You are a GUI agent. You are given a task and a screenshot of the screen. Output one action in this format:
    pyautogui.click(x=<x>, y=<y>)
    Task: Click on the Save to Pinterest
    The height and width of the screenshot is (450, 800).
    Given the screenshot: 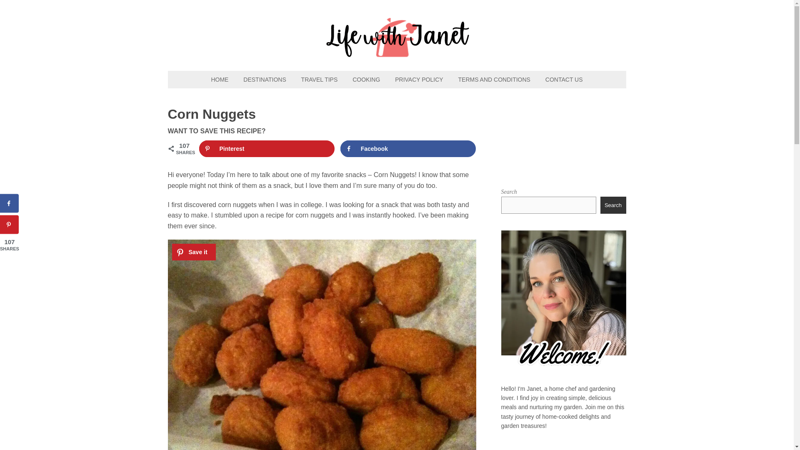 What is the action you would take?
    pyautogui.click(x=9, y=225)
    